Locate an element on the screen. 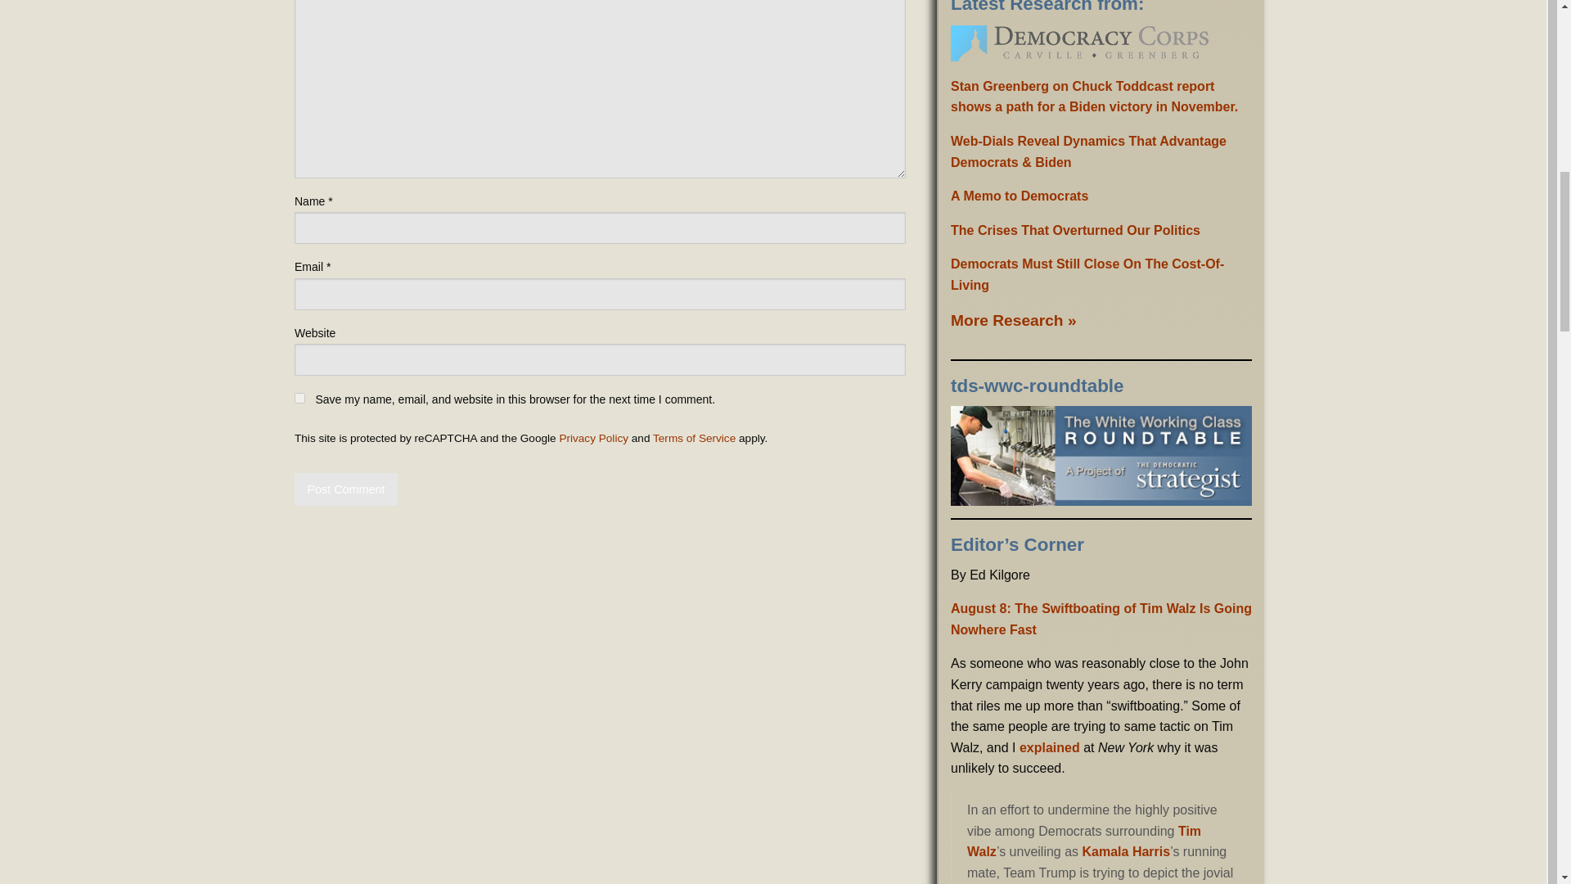 This screenshot has height=884, width=1571. Kamala Harris is located at coordinates (1126, 851).